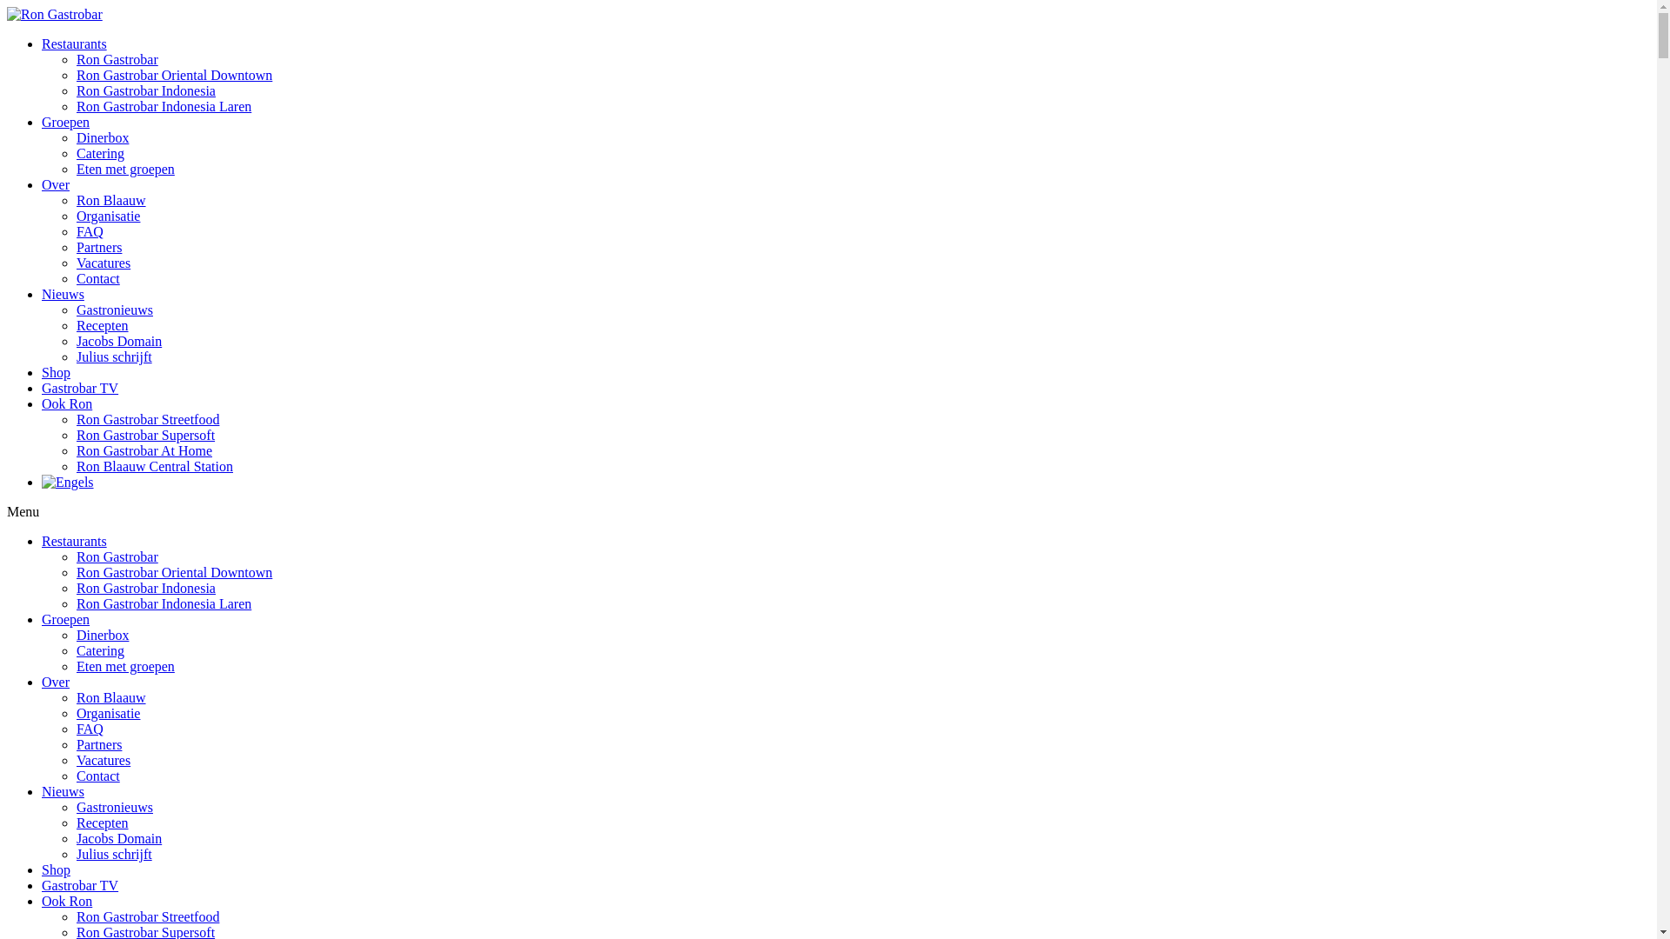 This screenshot has width=1670, height=939. What do you see at coordinates (103, 137) in the screenshot?
I see `Dinerbox` at bounding box center [103, 137].